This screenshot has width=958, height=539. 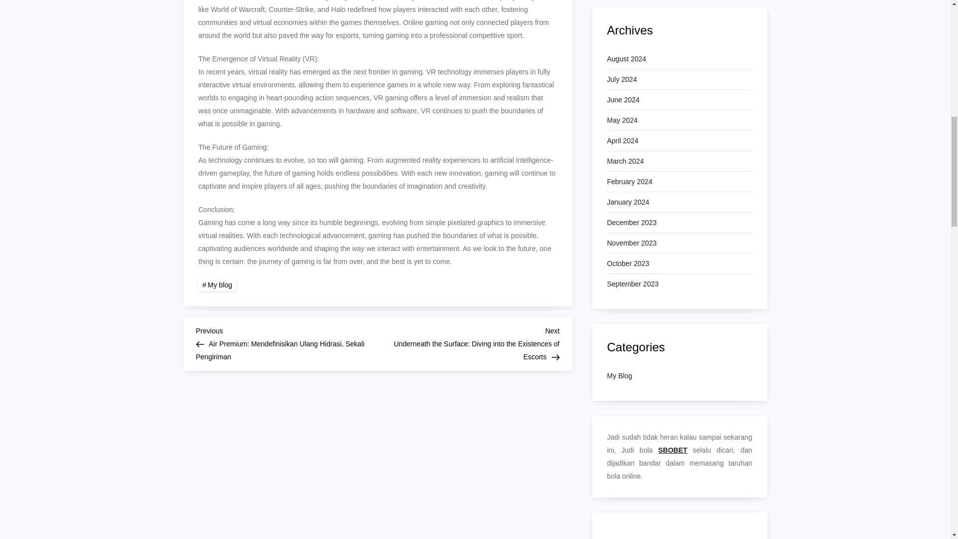 I want to click on August 2024, so click(x=626, y=58).